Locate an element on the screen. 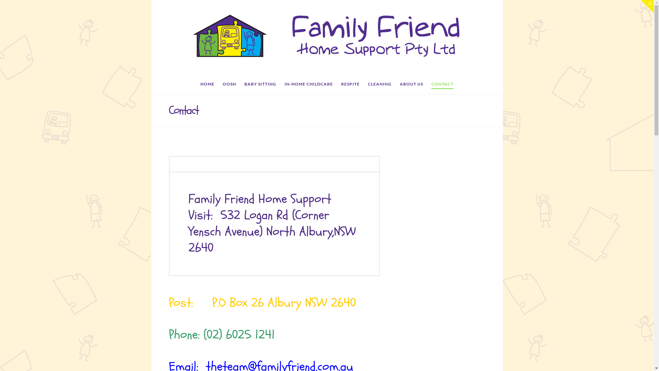  OOSH is located at coordinates (229, 86).